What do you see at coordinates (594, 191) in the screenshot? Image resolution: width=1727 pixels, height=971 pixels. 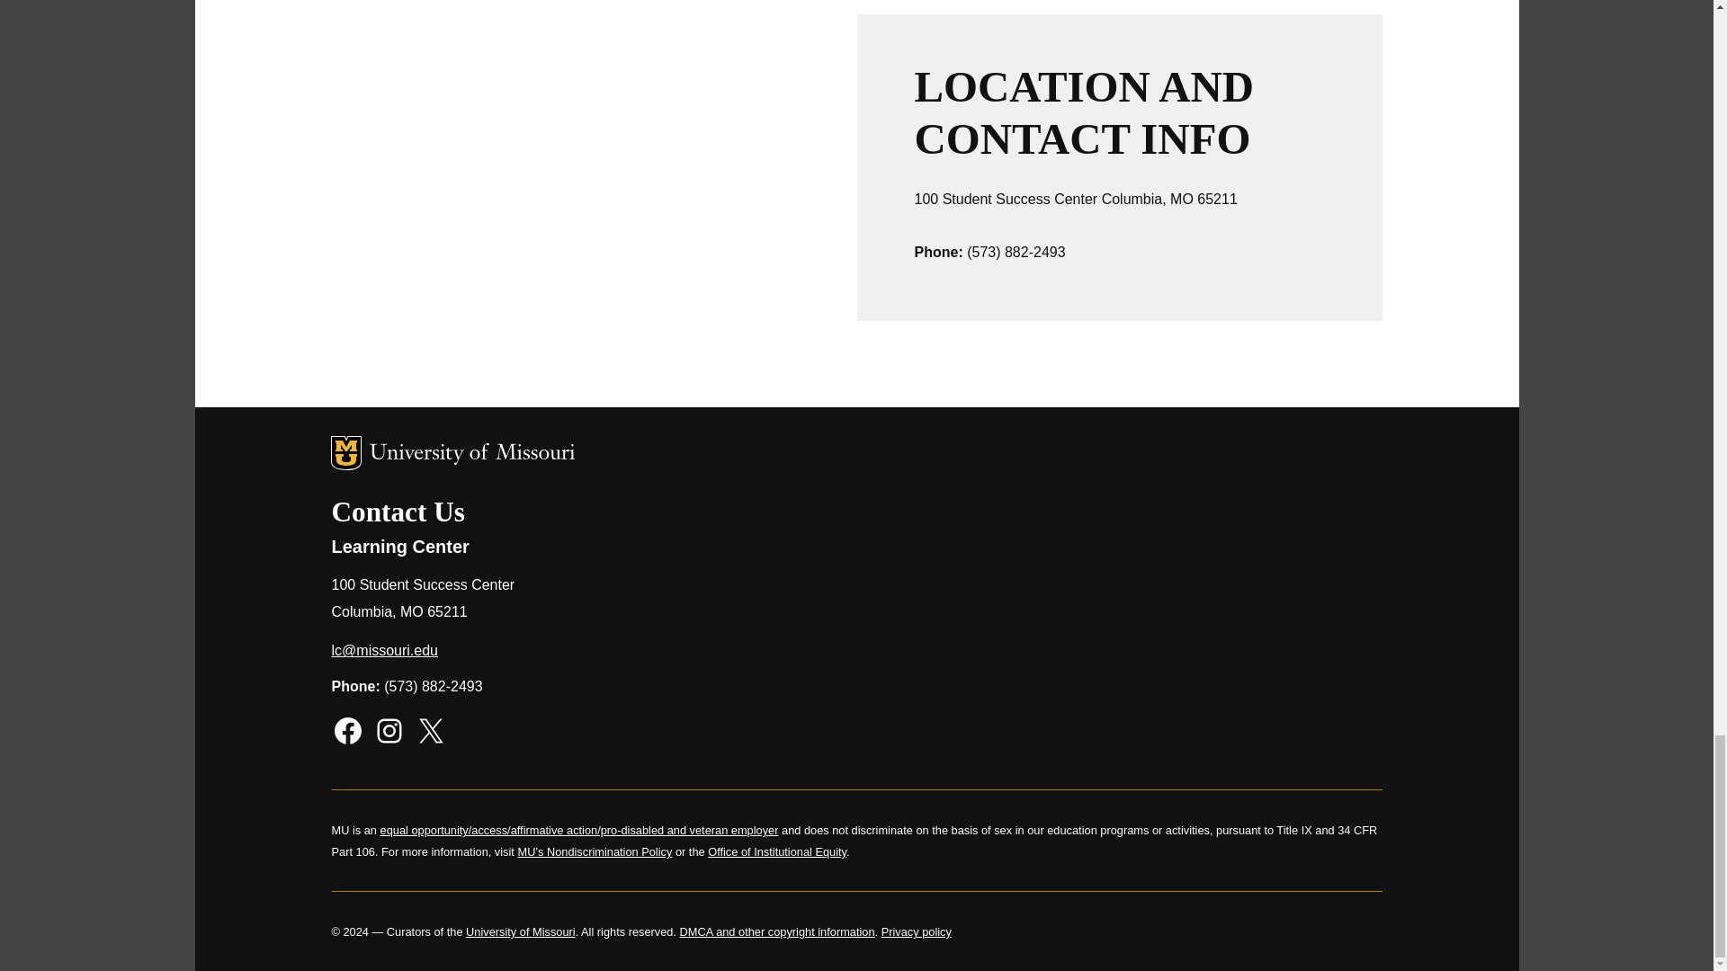 I see `Learning Center Location` at bounding box center [594, 191].